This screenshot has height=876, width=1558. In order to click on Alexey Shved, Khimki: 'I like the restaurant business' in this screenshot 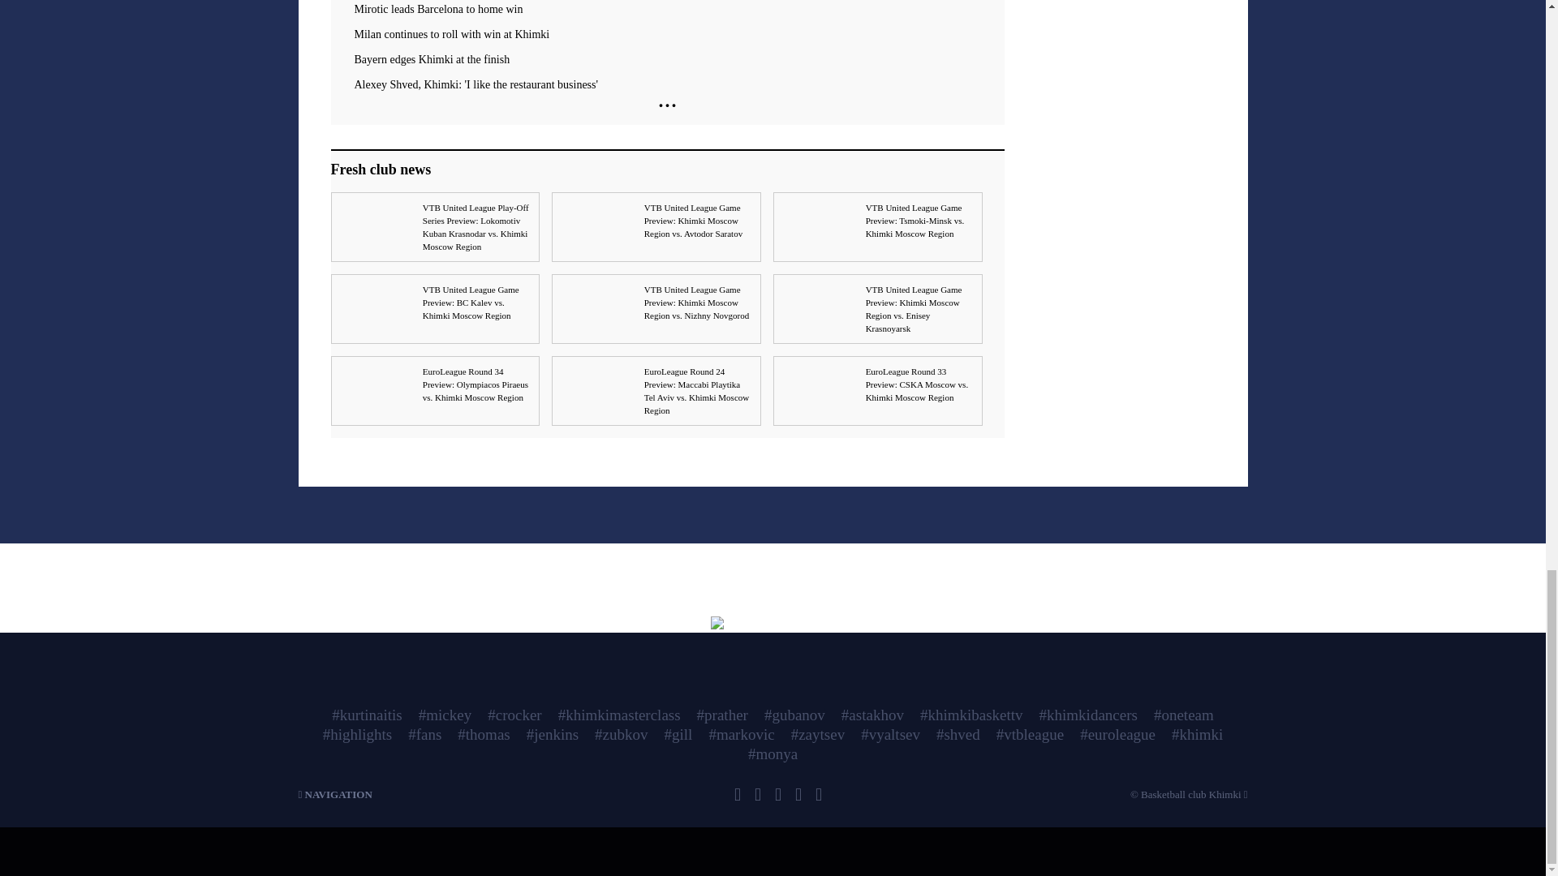, I will do `click(666, 85)`.